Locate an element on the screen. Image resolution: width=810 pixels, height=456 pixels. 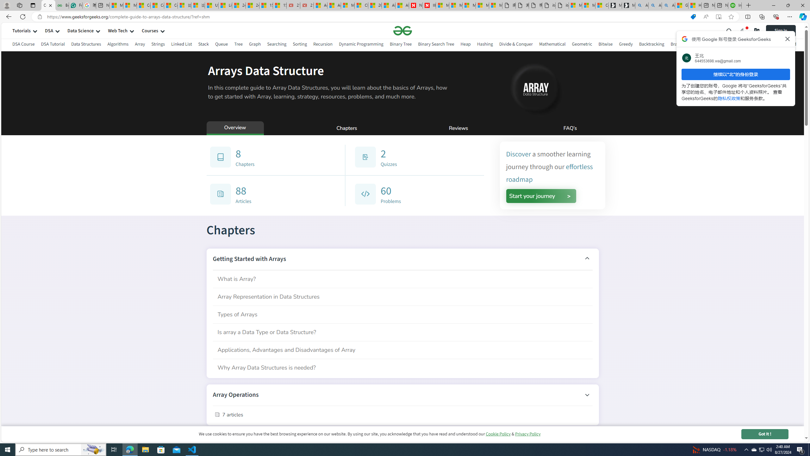
itconcepthk.com/projector_solutions.mp4 is located at coordinates (561, 5).